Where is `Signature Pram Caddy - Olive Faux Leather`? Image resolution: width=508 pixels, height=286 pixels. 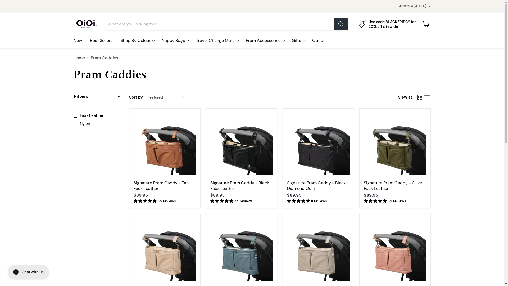
Signature Pram Caddy - Olive Faux Leather is located at coordinates (393, 186).